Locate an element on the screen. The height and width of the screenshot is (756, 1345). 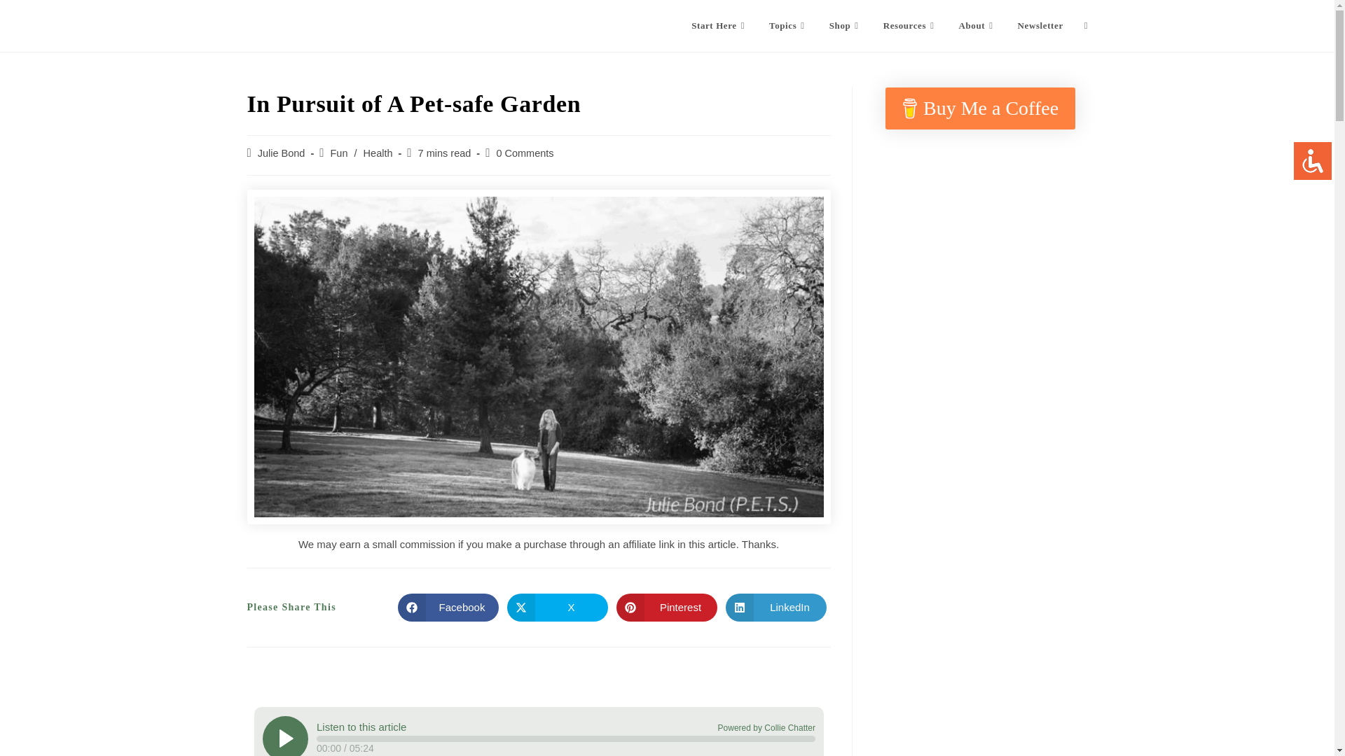
Advertisement is located at coordinates (979, 280).